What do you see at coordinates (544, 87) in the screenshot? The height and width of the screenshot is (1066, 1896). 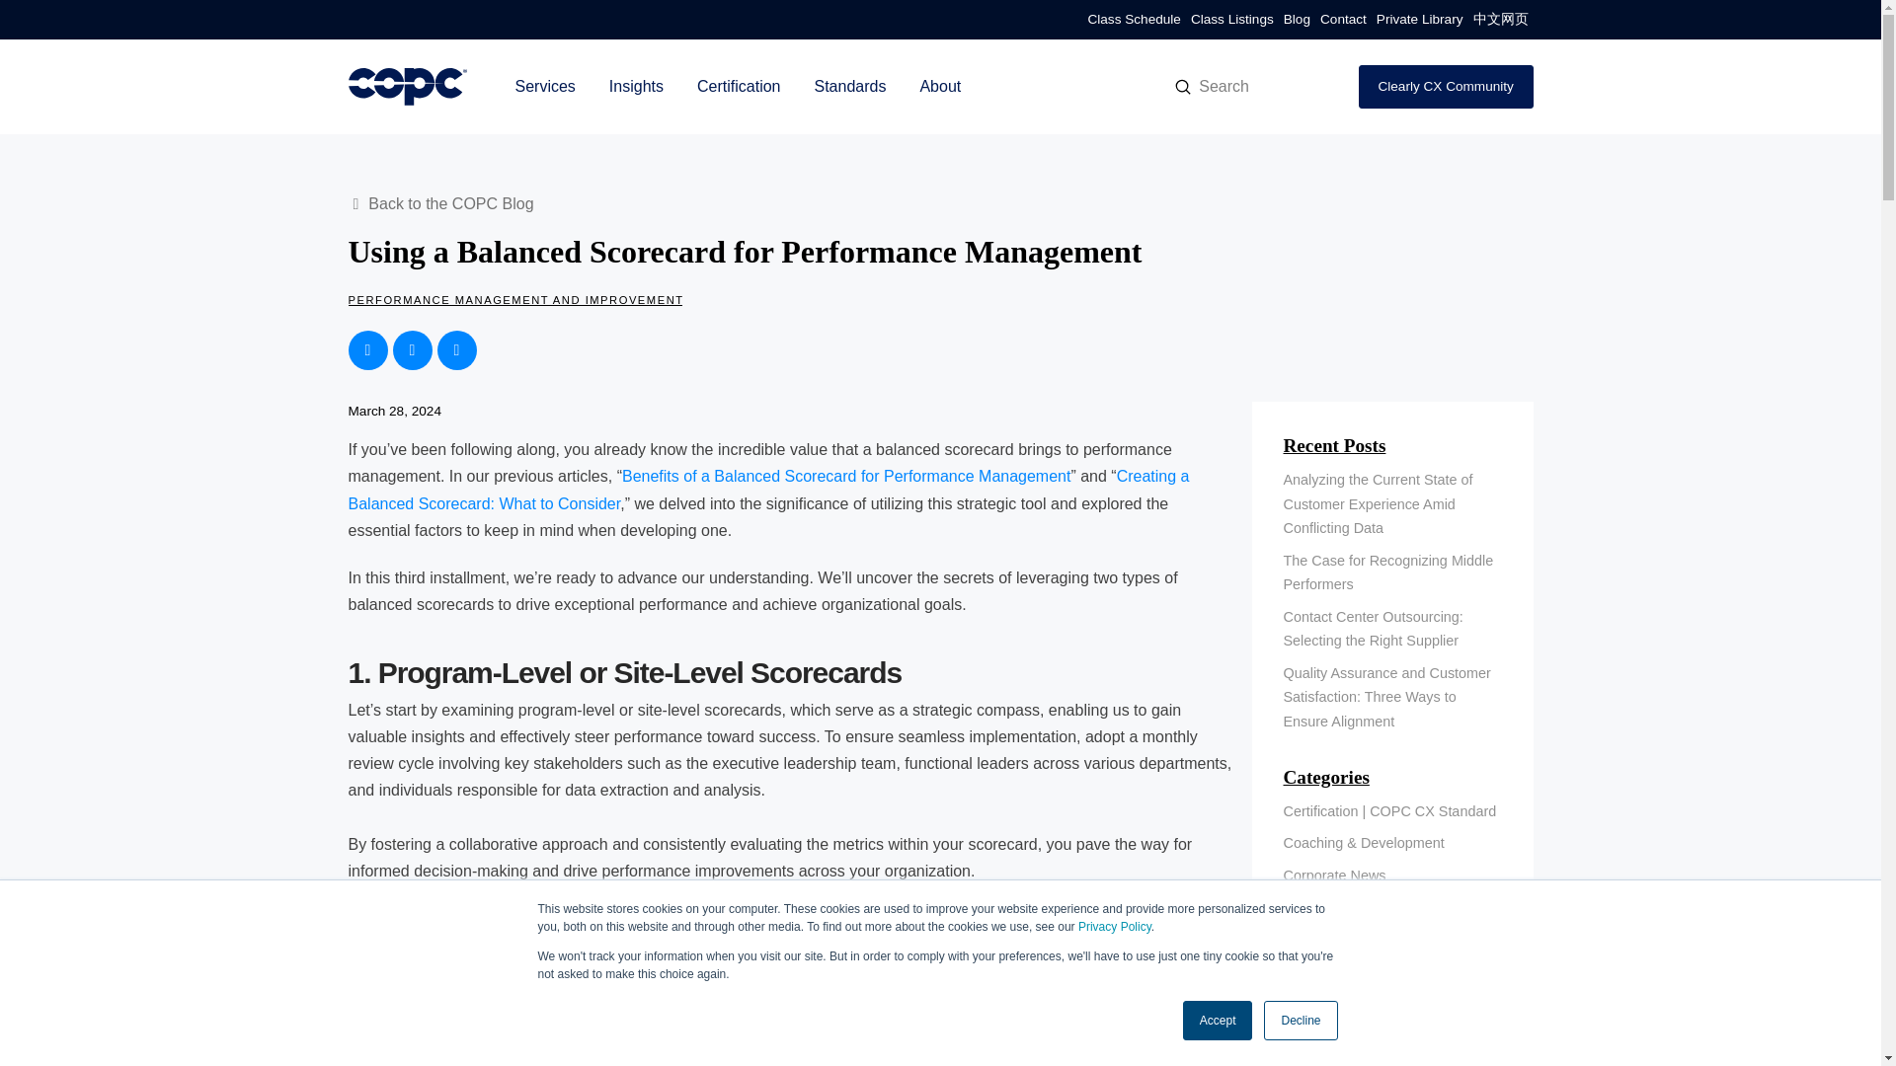 I see `Services` at bounding box center [544, 87].